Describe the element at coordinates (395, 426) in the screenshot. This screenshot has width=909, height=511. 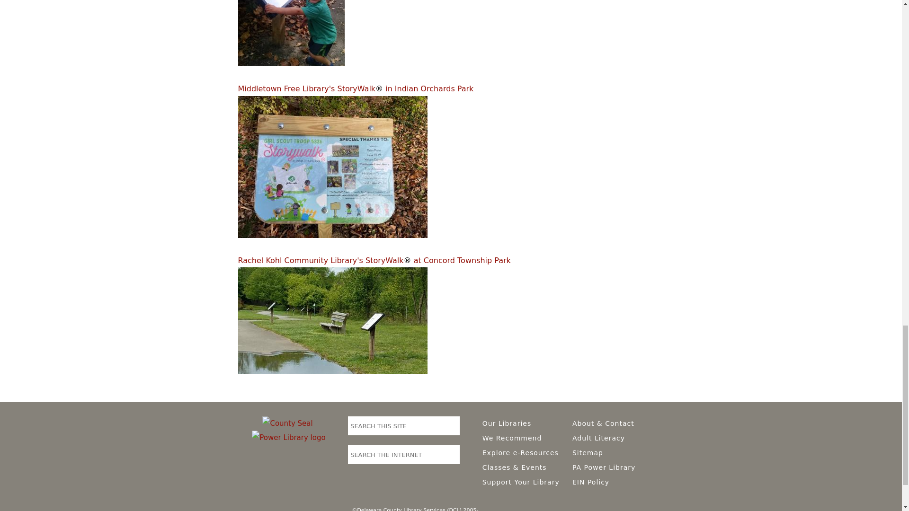
I see `Enter the terms you wish to search for.` at that location.